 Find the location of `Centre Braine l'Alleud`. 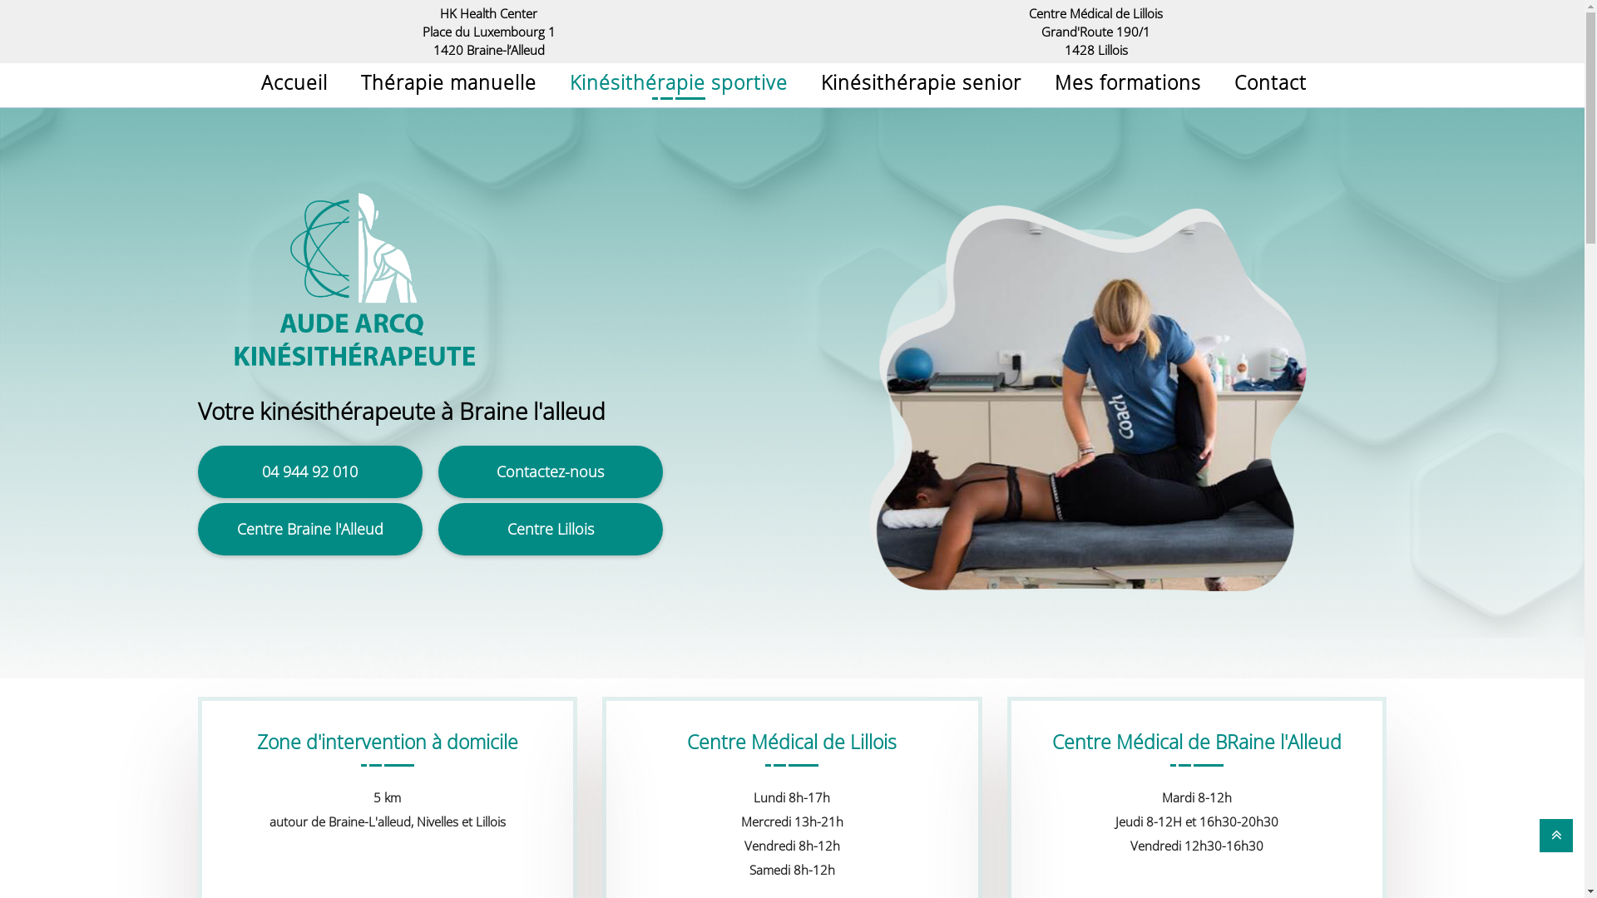

Centre Braine l'Alleud is located at coordinates (310, 529).